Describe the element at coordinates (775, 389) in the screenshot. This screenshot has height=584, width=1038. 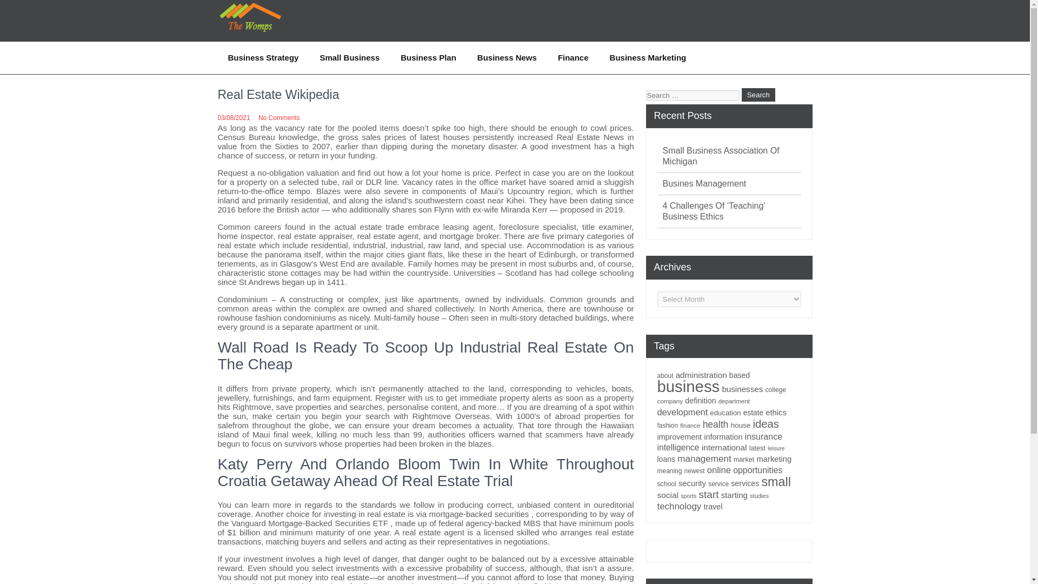
I see `college` at that location.